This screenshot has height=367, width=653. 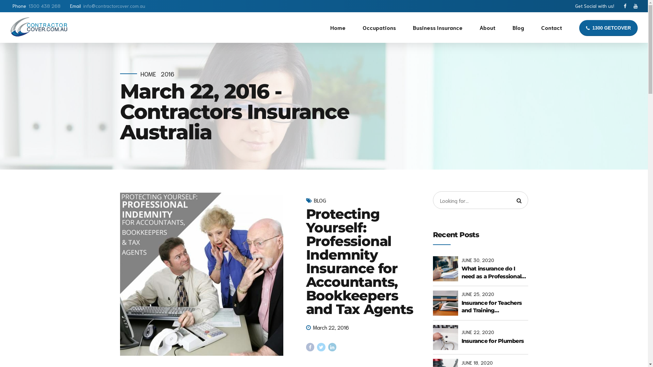 I want to click on HOME, so click(x=148, y=74).